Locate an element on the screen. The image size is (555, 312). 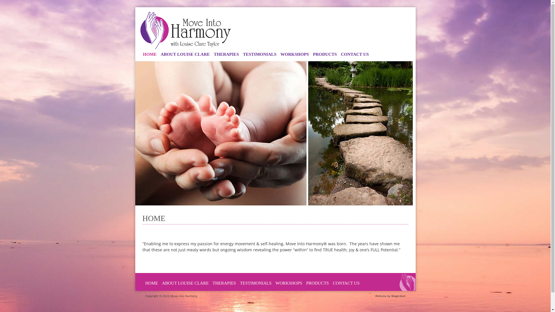
ABOUT LOUISE CLARE is located at coordinates (185, 54).